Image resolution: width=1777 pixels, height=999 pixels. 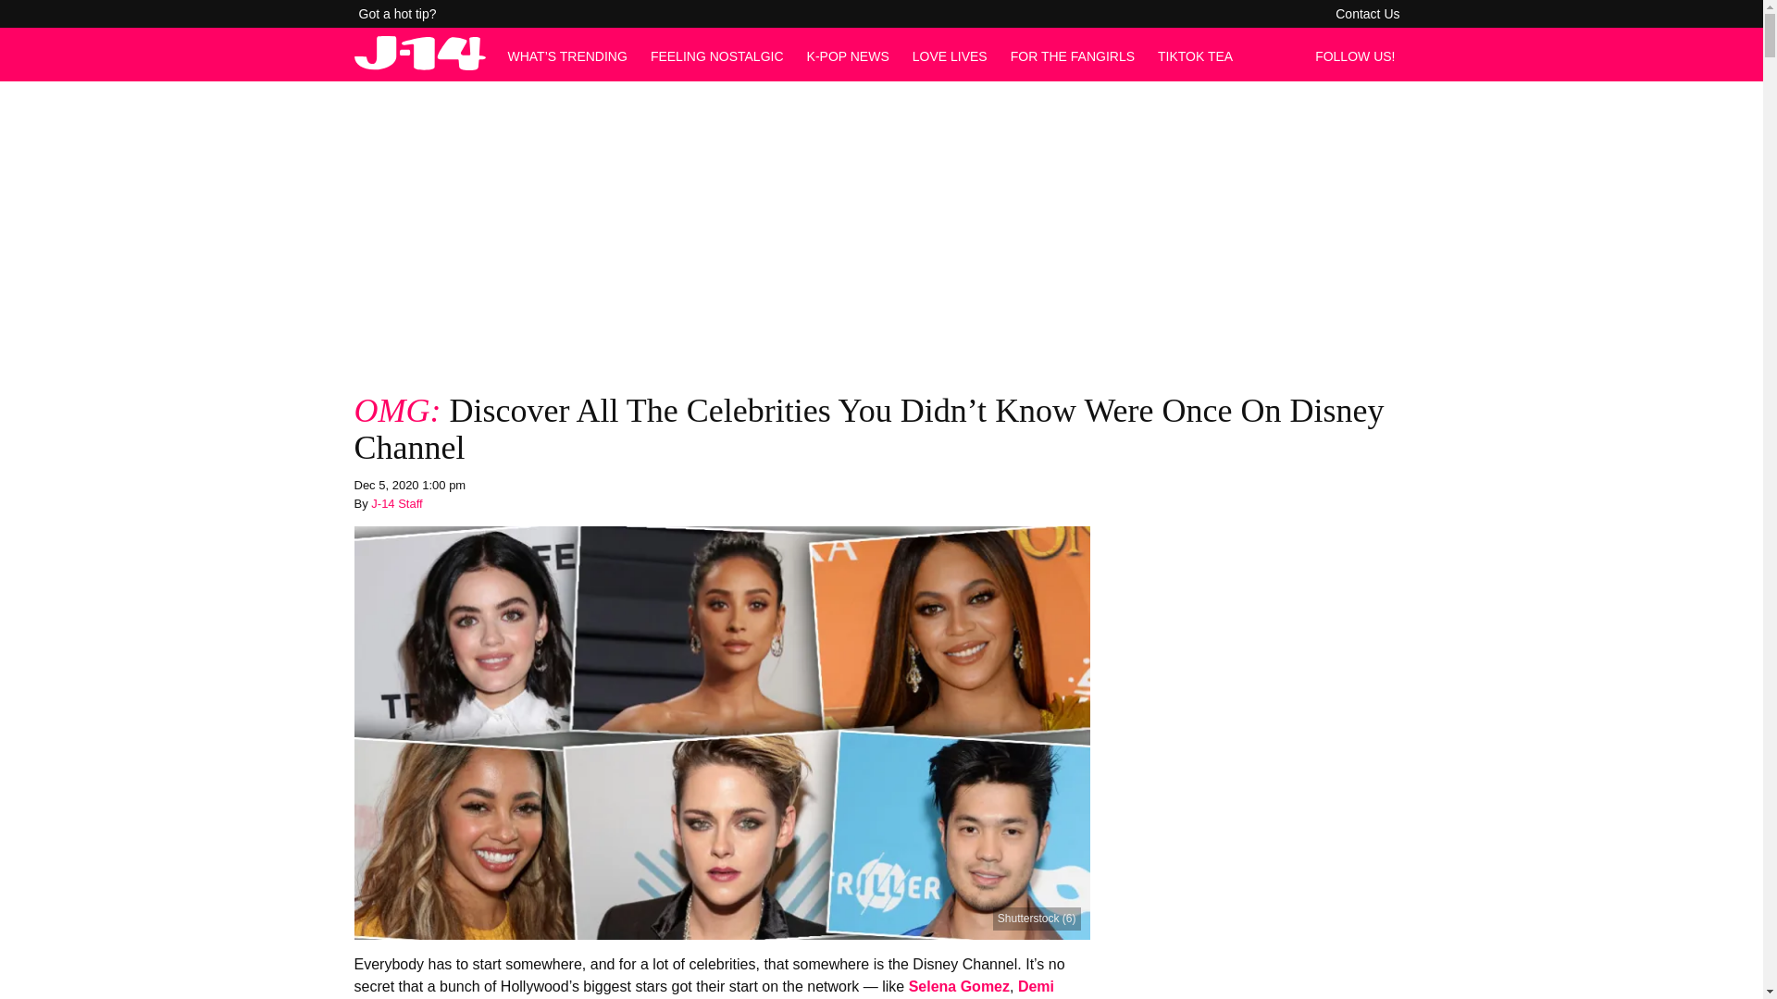 I want to click on Home, so click(x=419, y=65).